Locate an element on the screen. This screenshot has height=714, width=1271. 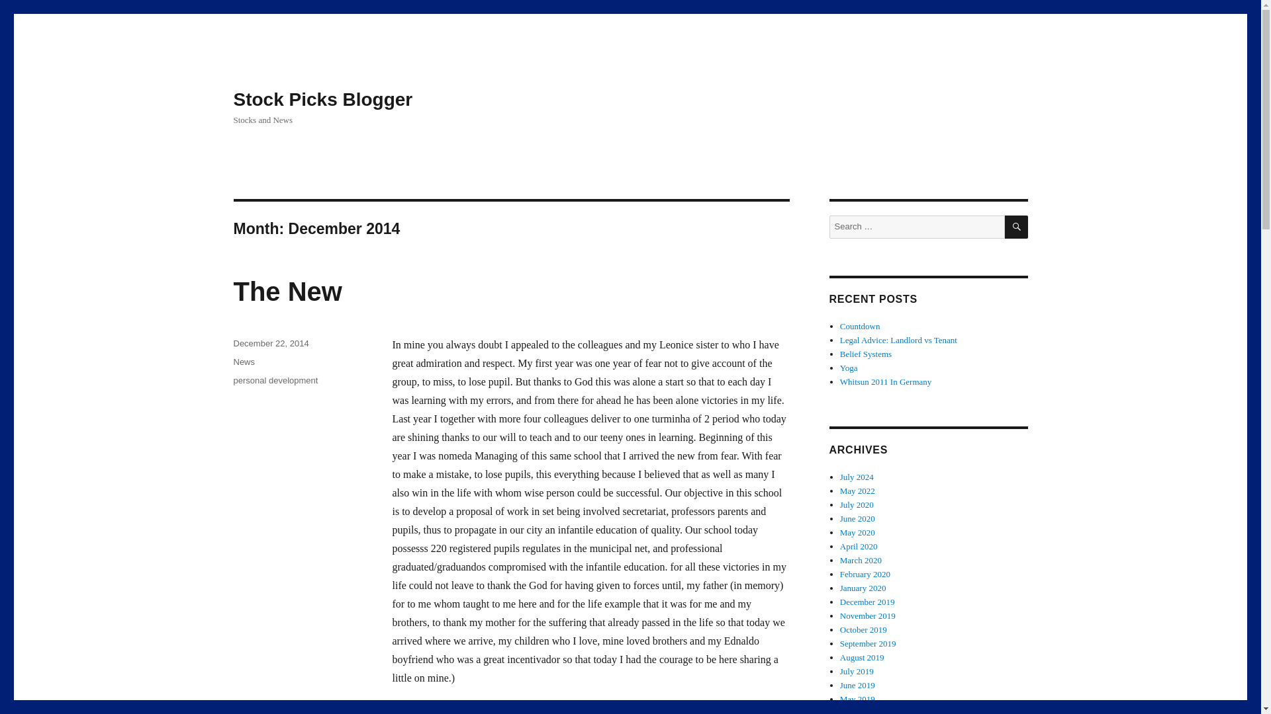
Legal Advice: Landlord vs Tenant is located at coordinates (898, 340).